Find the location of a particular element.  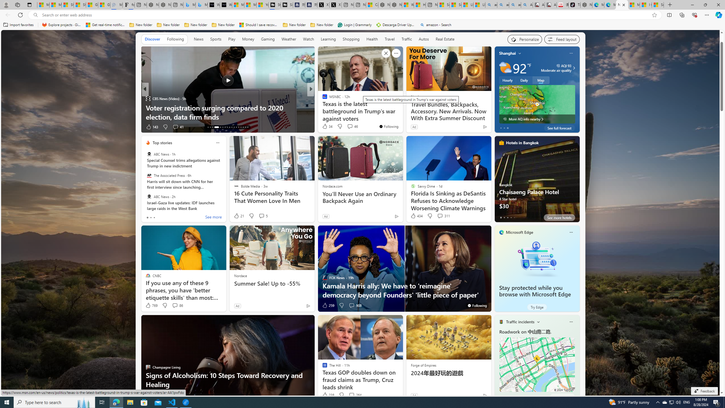

View comments 264 Comment is located at coordinates (351, 395).